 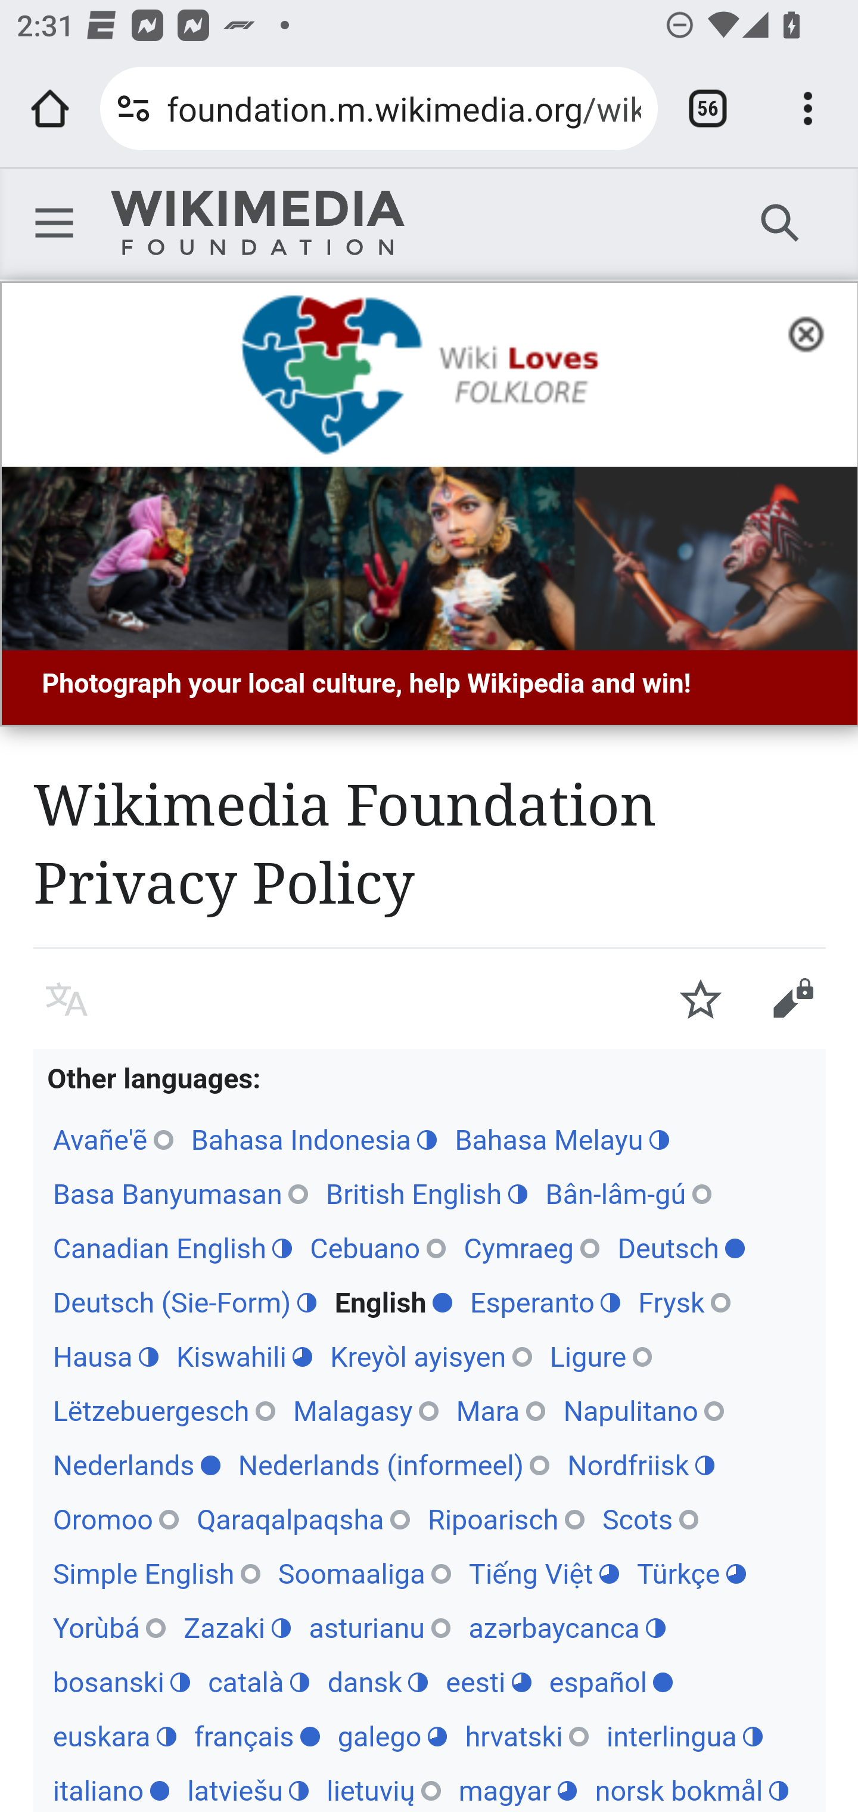 I want to click on Cebuano, so click(x=378, y=1248).